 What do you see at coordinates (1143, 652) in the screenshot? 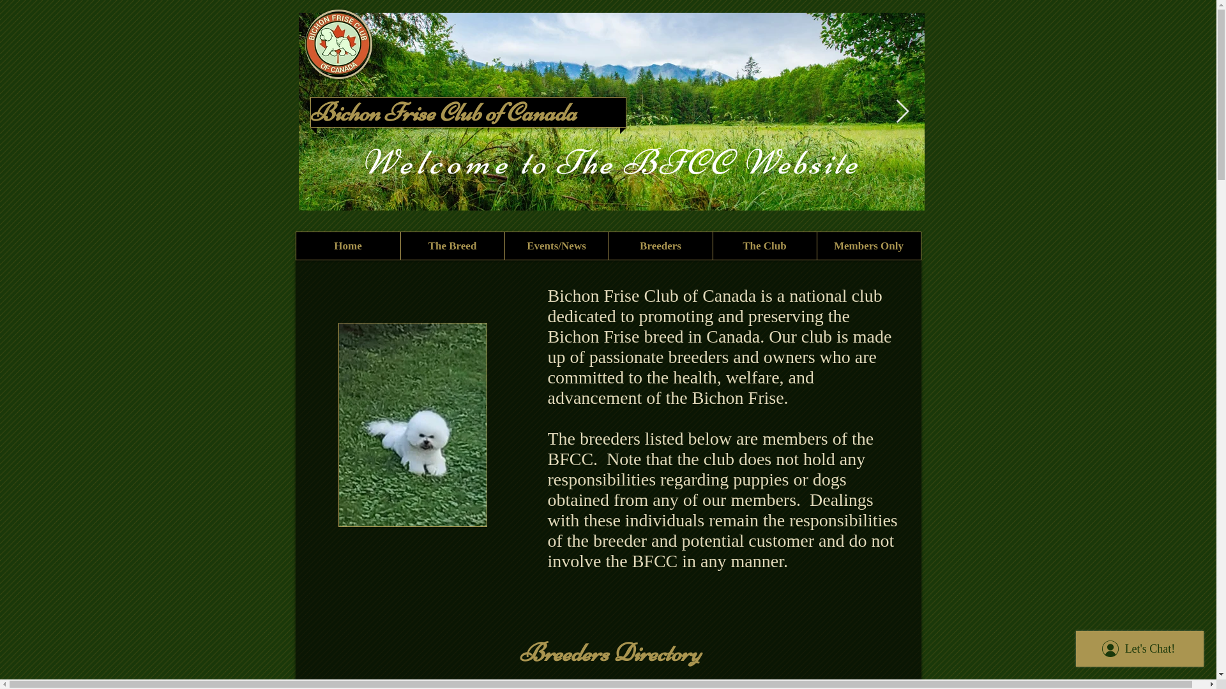
I see `Wix Chat` at bounding box center [1143, 652].